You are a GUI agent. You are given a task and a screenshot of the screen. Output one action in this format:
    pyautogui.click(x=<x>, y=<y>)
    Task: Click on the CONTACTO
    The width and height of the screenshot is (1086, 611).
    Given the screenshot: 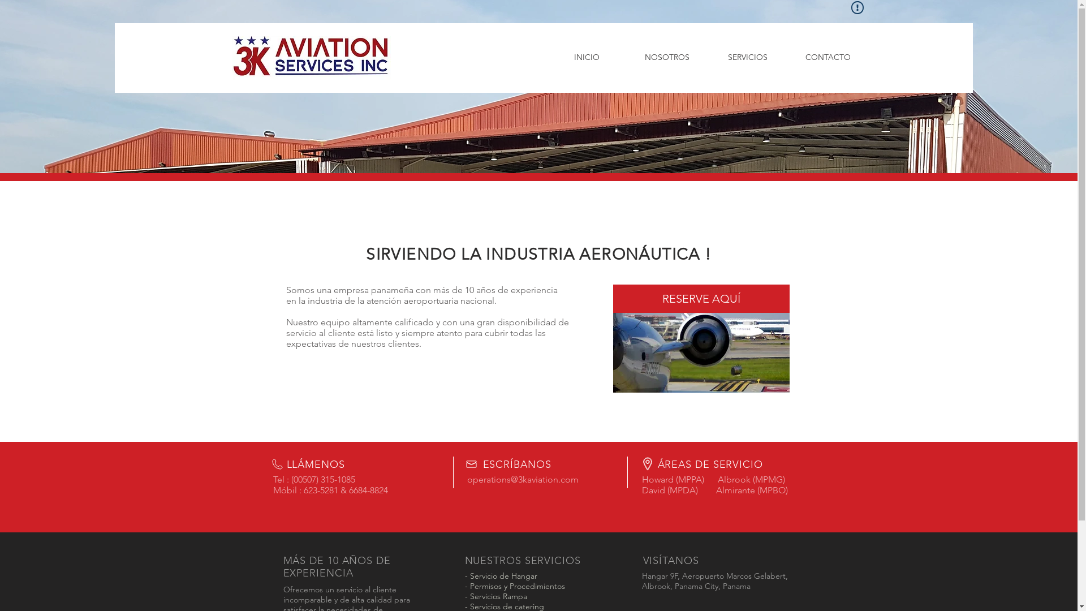 What is the action you would take?
    pyautogui.click(x=828, y=58)
    